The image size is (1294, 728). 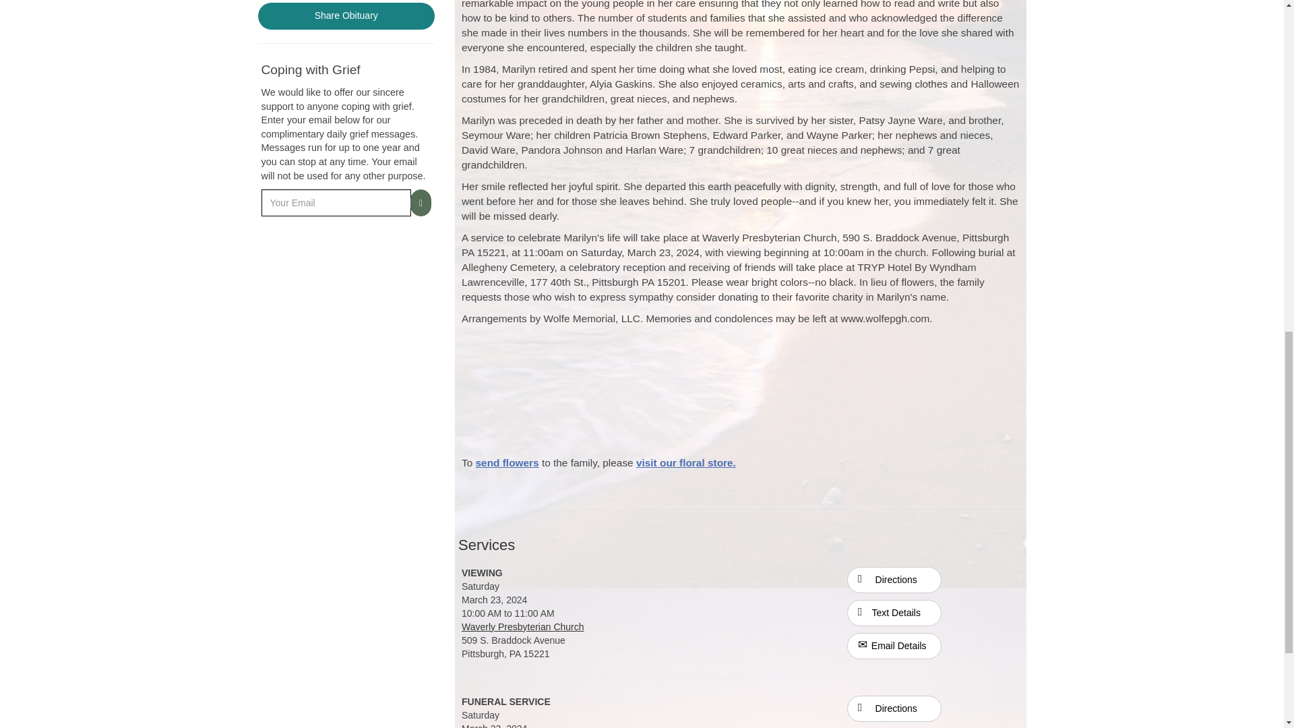 What do you see at coordinates (507, 462) in the screenshot?
I see `send flowers` at bounding box center [507, 462].